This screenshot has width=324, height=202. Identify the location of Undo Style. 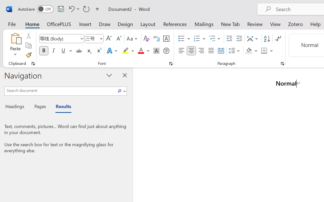
(73, 9).